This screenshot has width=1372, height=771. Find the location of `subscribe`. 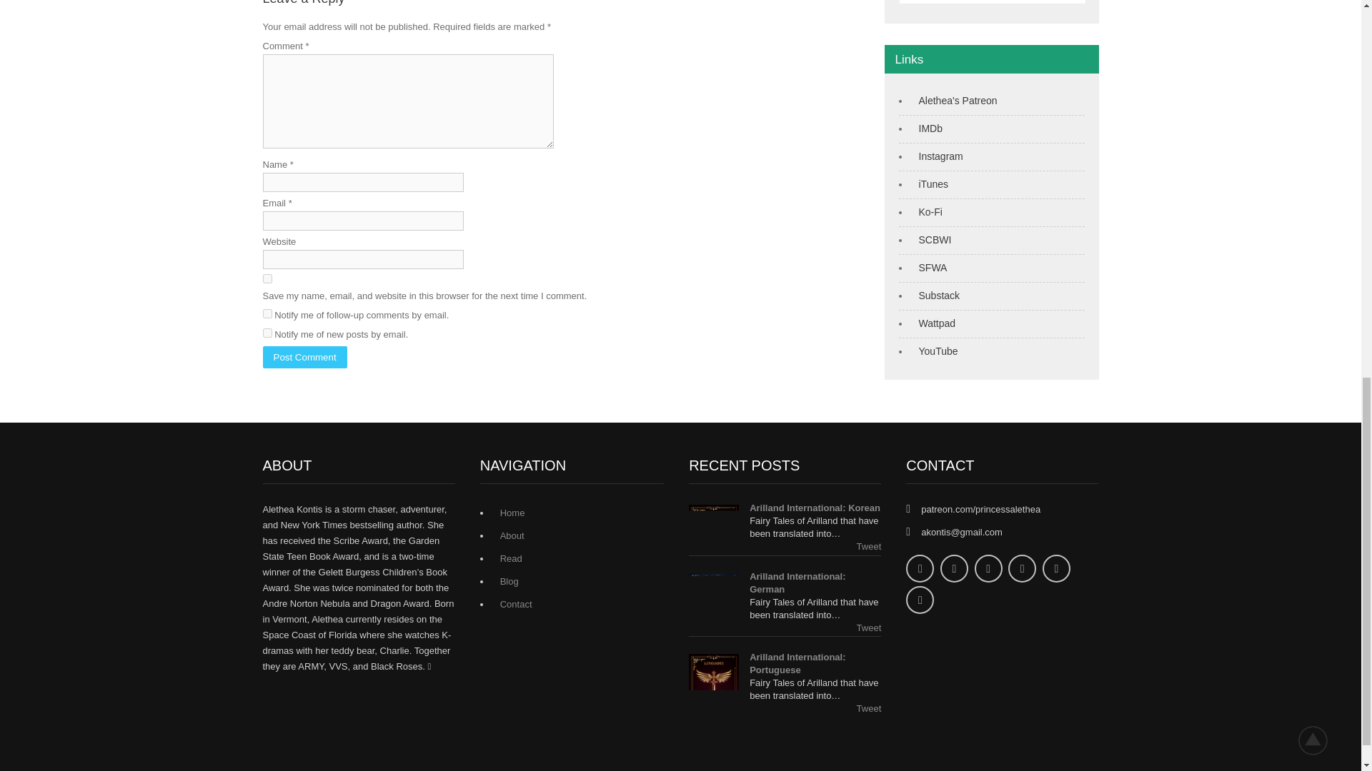

subscribe is located at coordinates (267, 314).